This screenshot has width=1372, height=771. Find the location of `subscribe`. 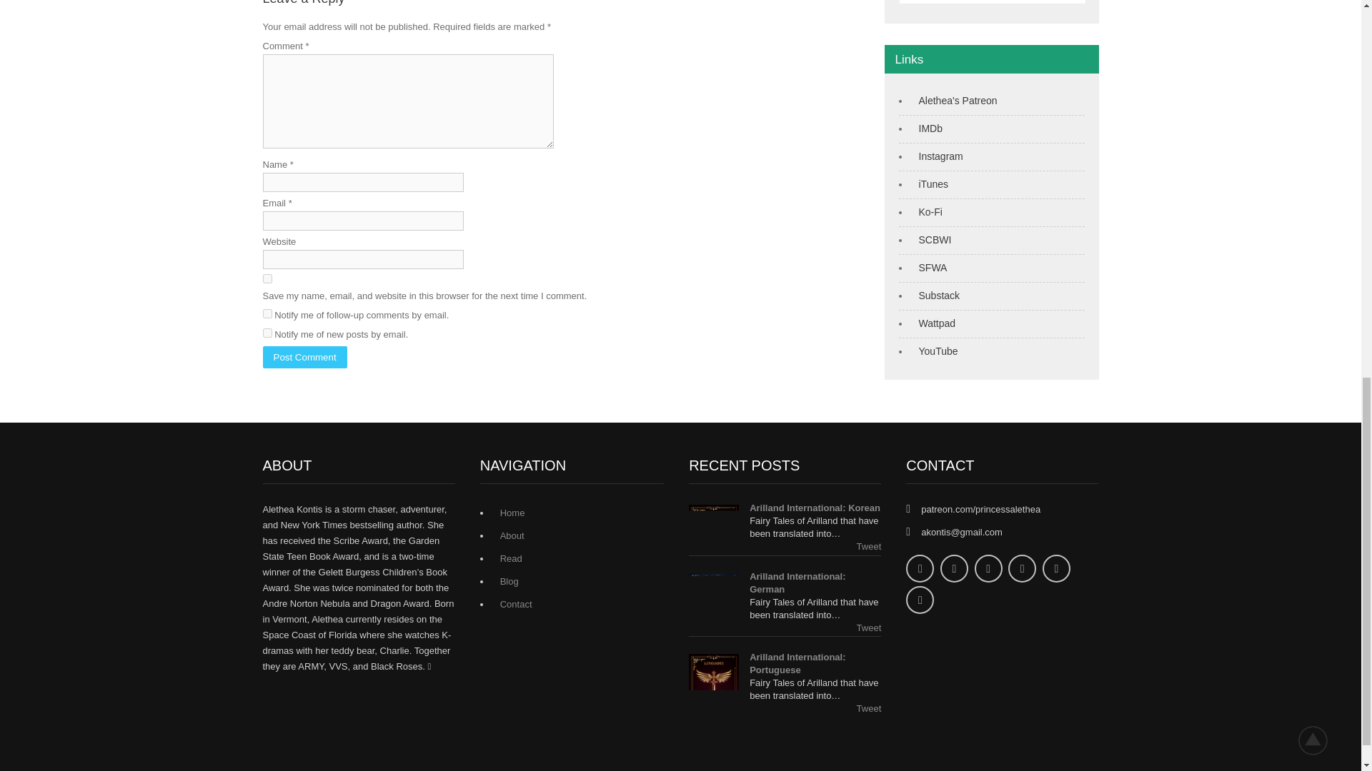

subscribe is located at coordinates (267, 314).